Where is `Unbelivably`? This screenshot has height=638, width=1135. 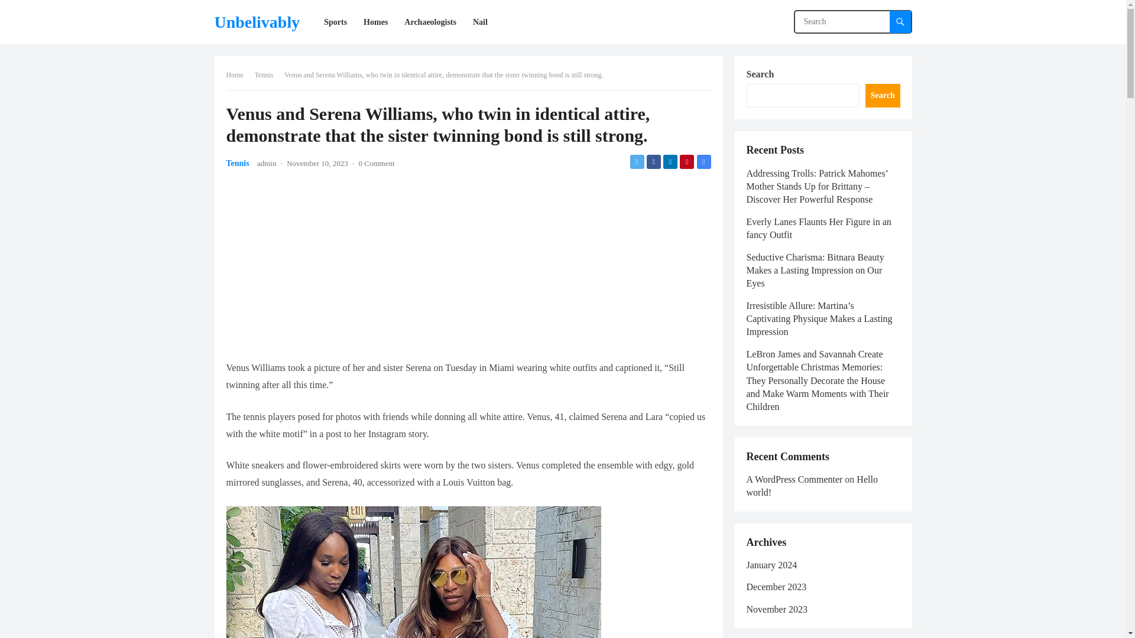 Unbelivably is located at coordinates (257, 22).